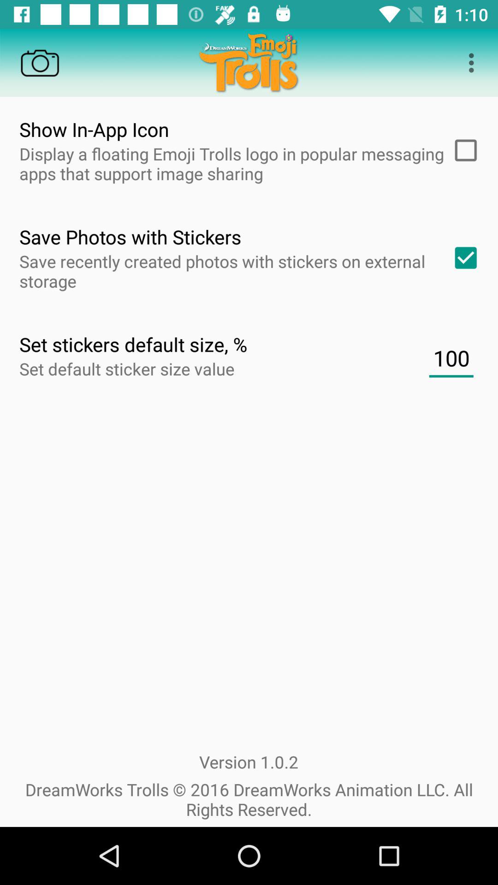 Image resolution: width=498 pixels, height=885 pixels. What do you see at coordinates (40, 63) in the screenshot?
I see `click on the camera icon` at bounding box center [40, 63].